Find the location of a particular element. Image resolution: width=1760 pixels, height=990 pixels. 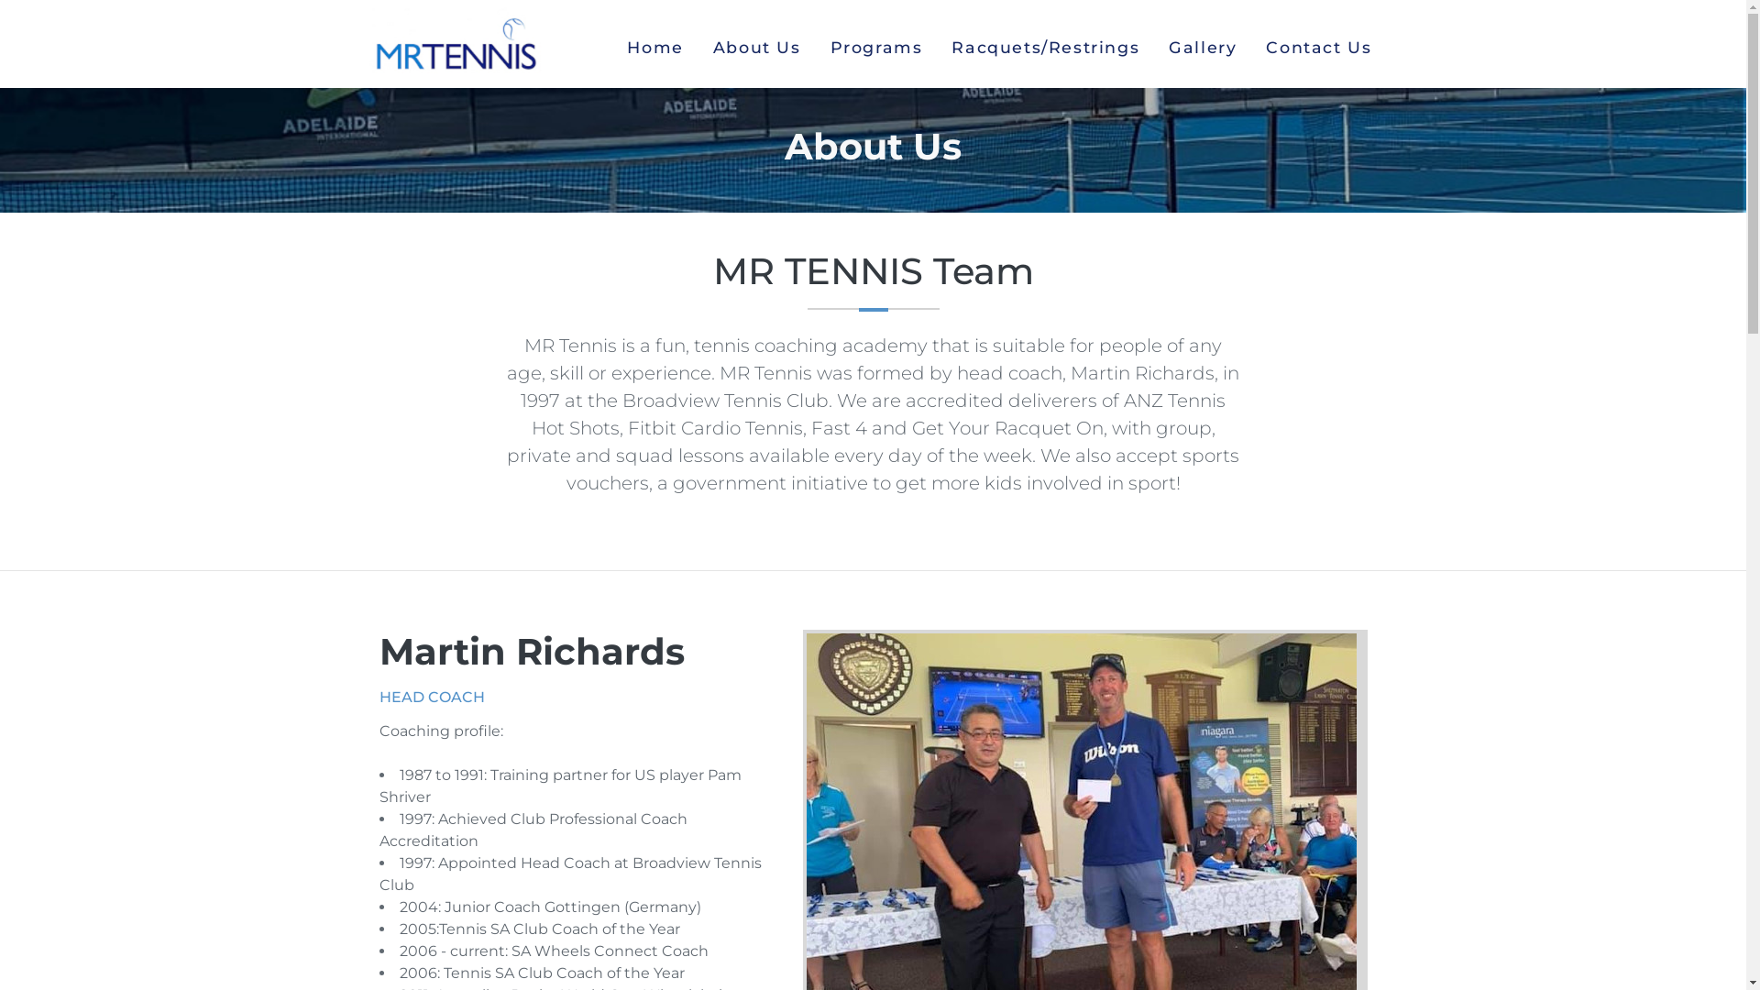

Racquets/Restrings is located at coordinates (1045, 48).